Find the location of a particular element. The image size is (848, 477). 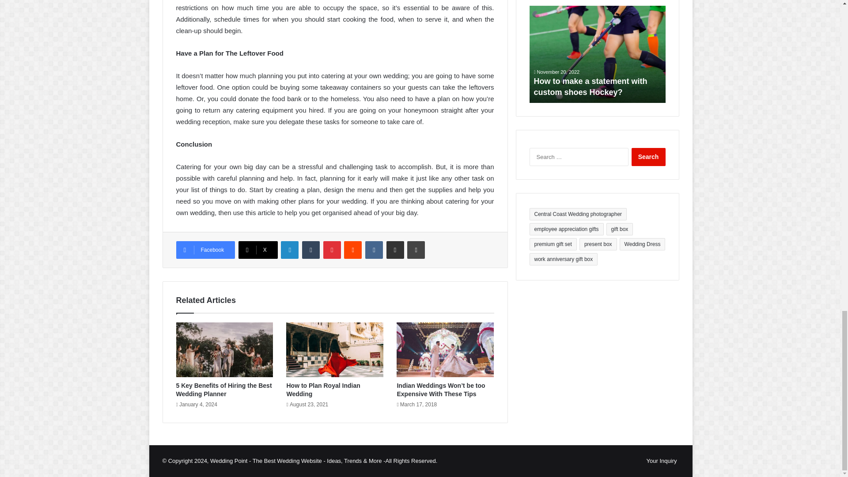

Facebook is located at coordinates (205, 250).